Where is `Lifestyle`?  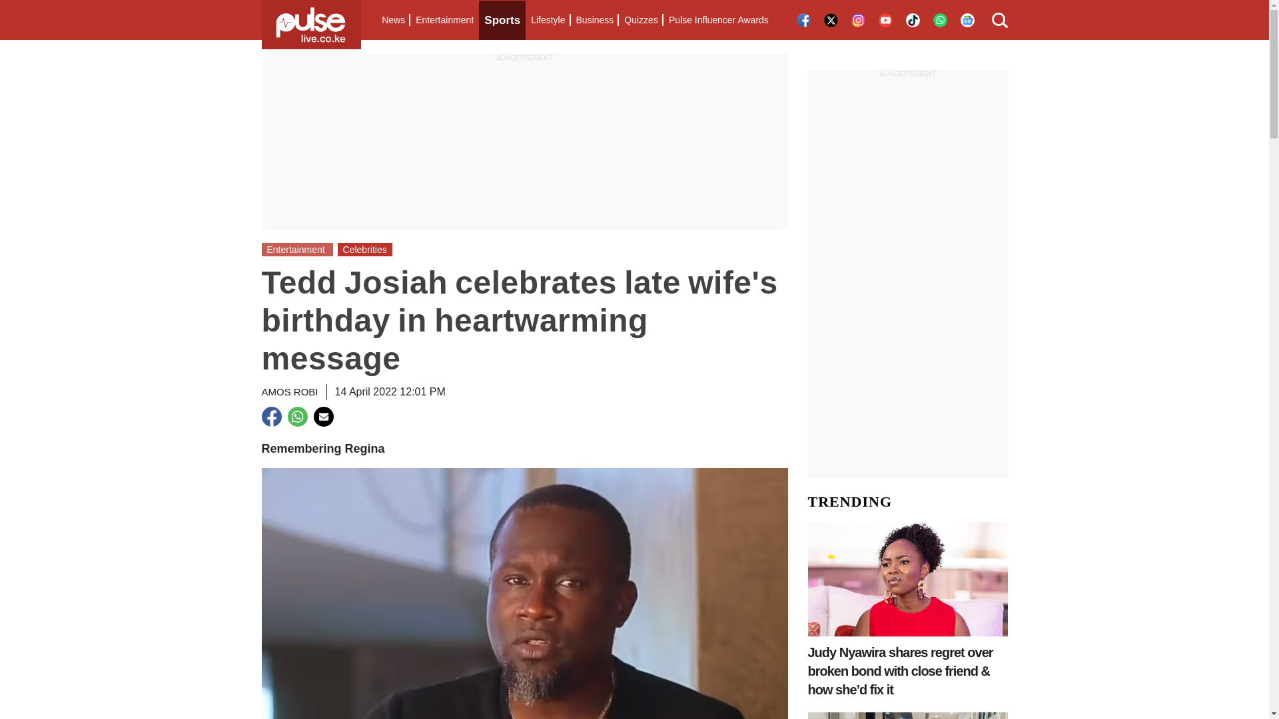
Lifestyle is located at coordinates (548, 20).